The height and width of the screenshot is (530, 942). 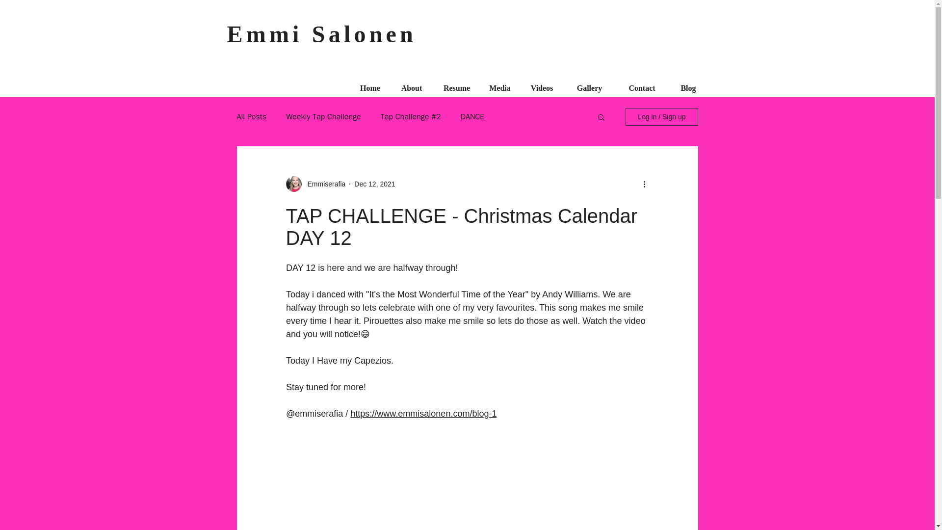 What do you see at coordinates (472, 117) in the screenshot?
I see `DANCE` at bounding box center [472, 117].